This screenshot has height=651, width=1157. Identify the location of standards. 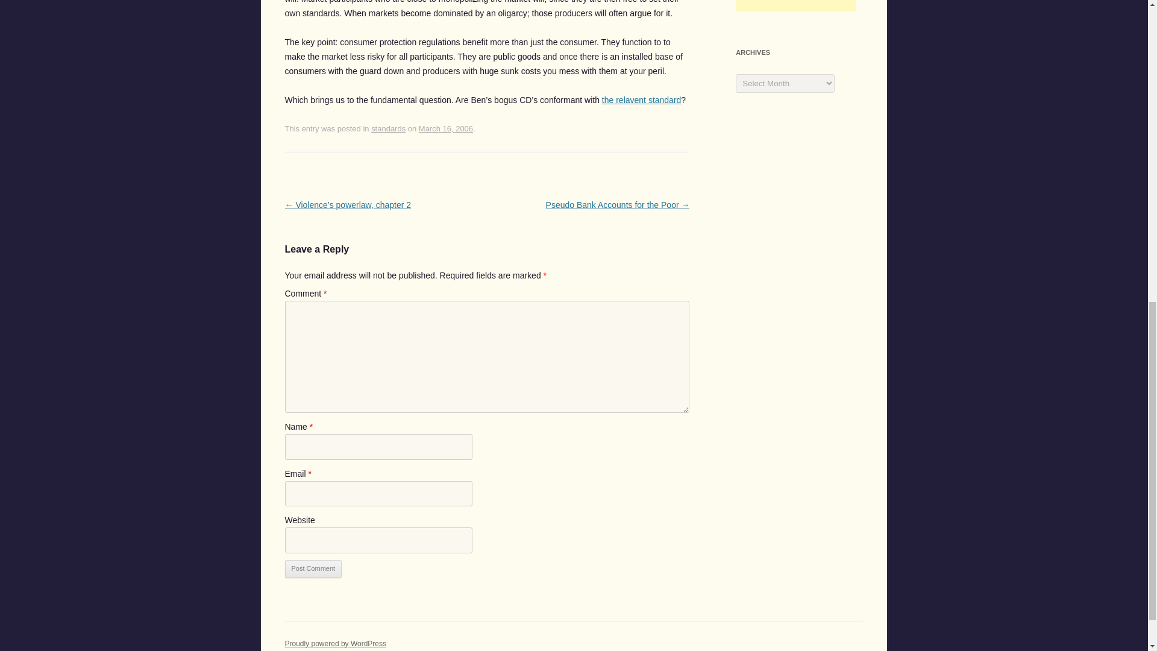
(388, 129).